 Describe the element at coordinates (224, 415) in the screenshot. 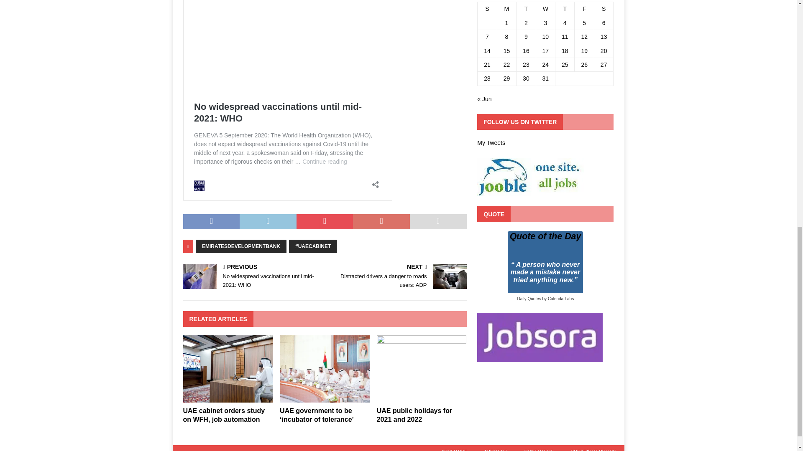

I see `UAE cabinet orders study on WFH,  job automation` at that location.